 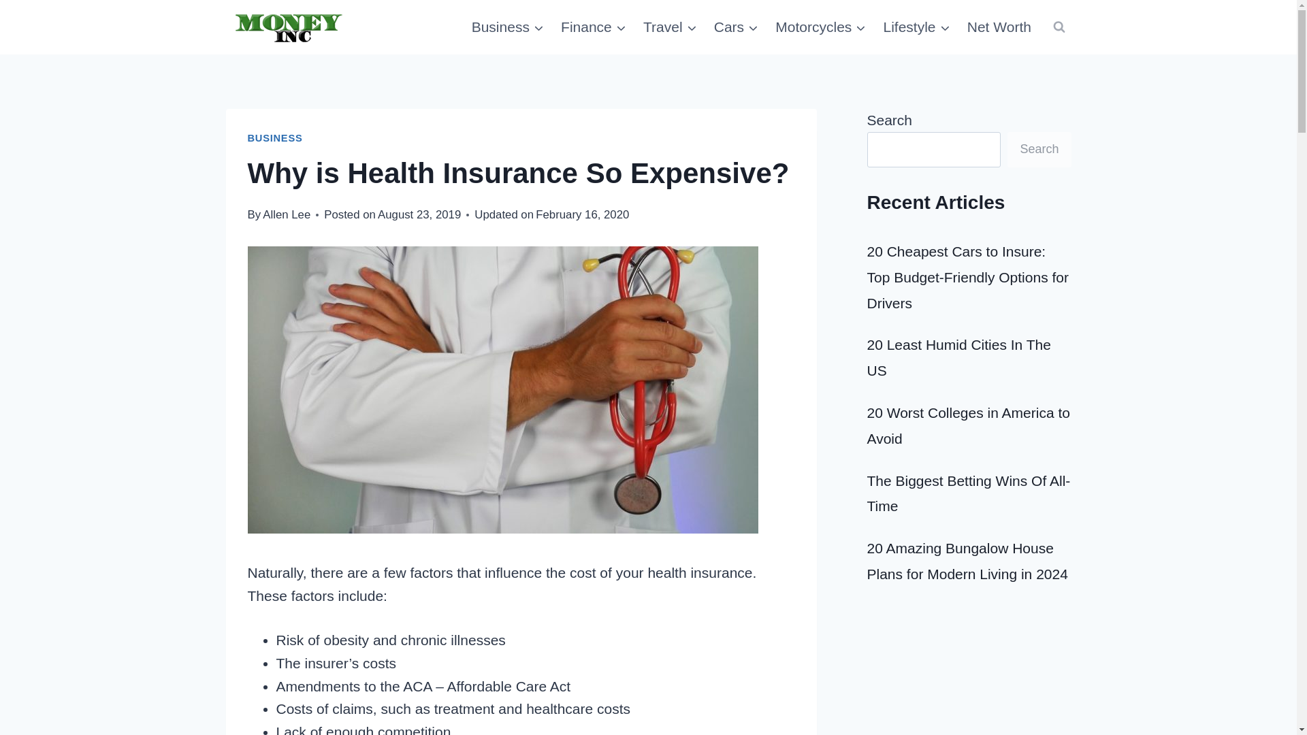 What do you see at coordinates (670, 27) in the screenshot?
I see `Travel` at bounding box center [670, 27].